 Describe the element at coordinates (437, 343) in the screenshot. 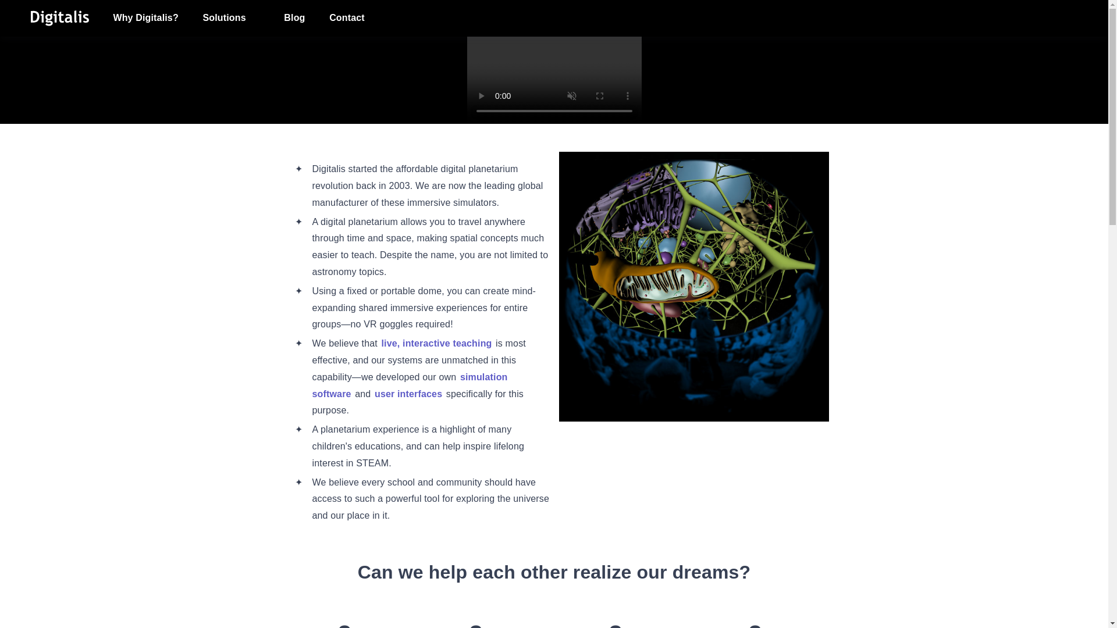

I see `live, interactive teaching` at that location.